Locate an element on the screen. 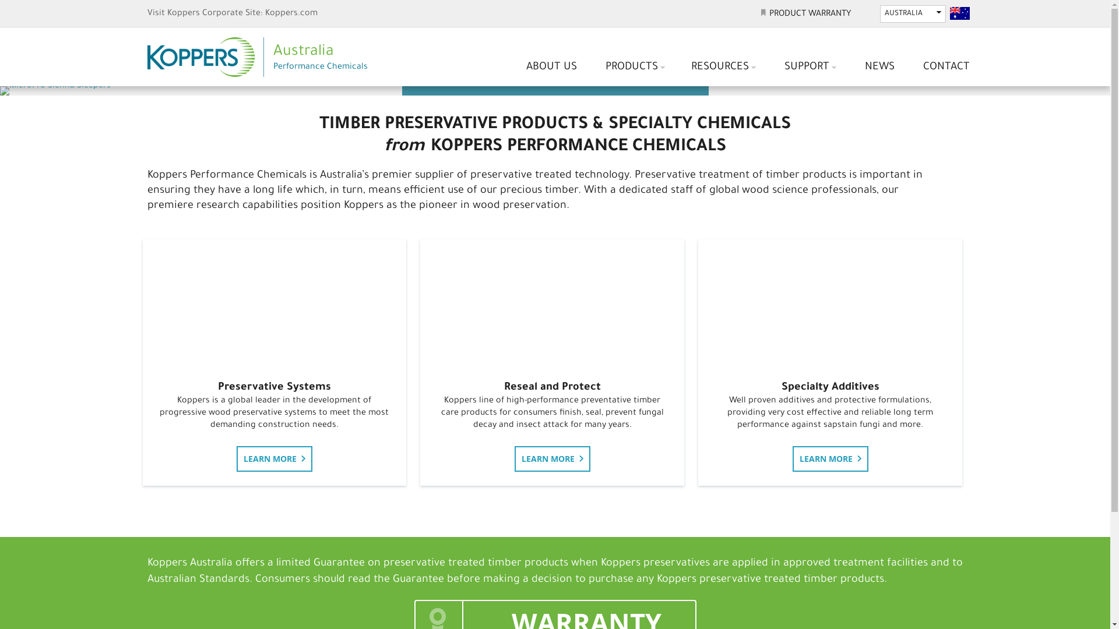  Koppers Logo is located at coordinates (205, 57).